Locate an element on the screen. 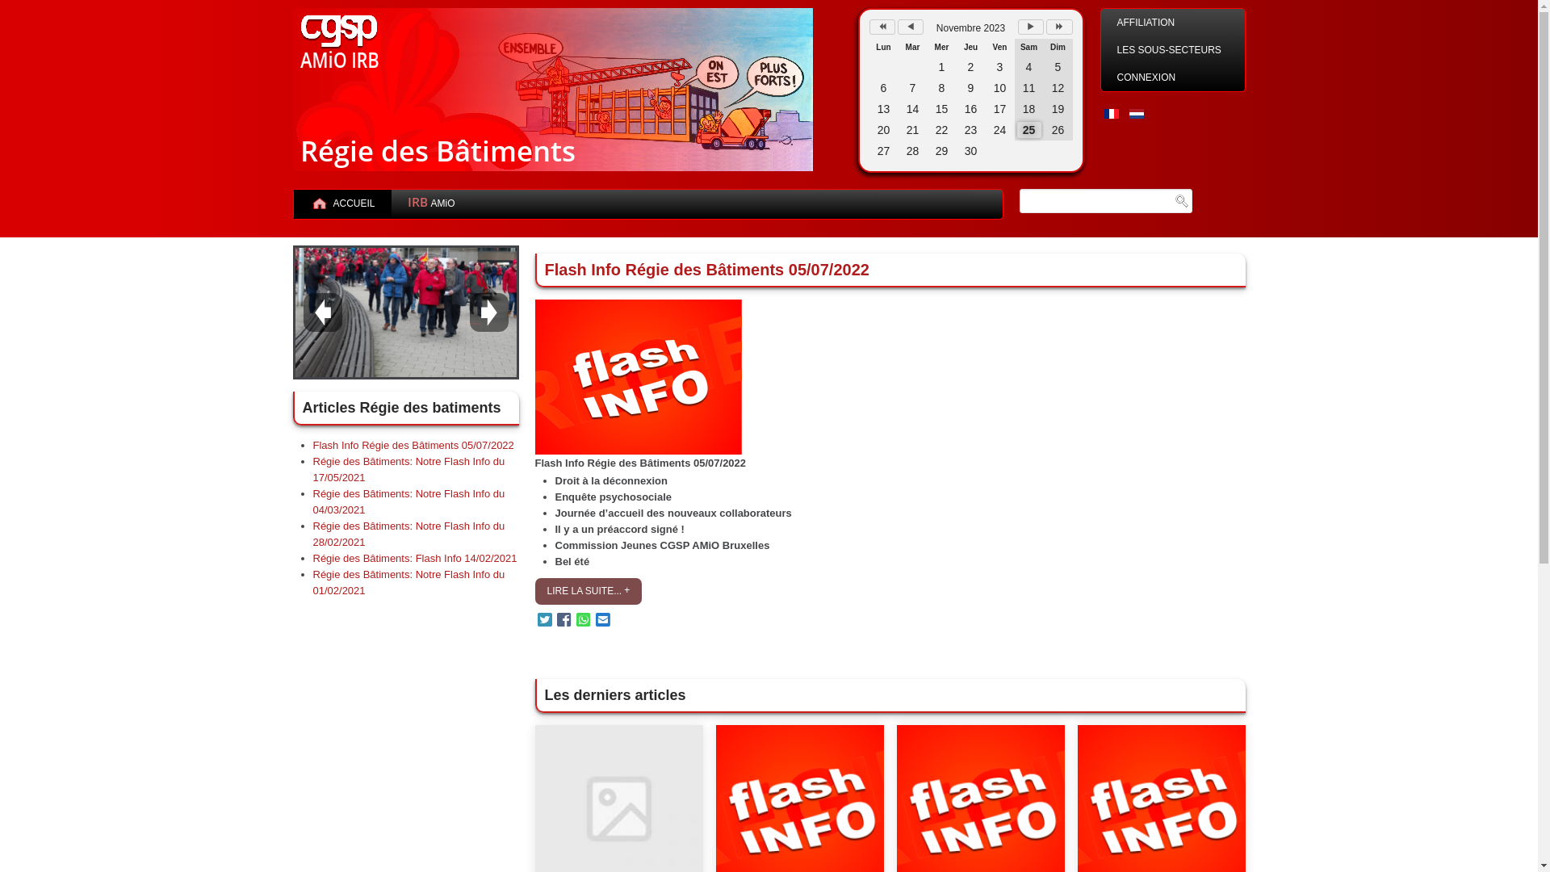 This screenshot has height=872, width=1550. CONNEXION is located at coordinates (1173, 78).